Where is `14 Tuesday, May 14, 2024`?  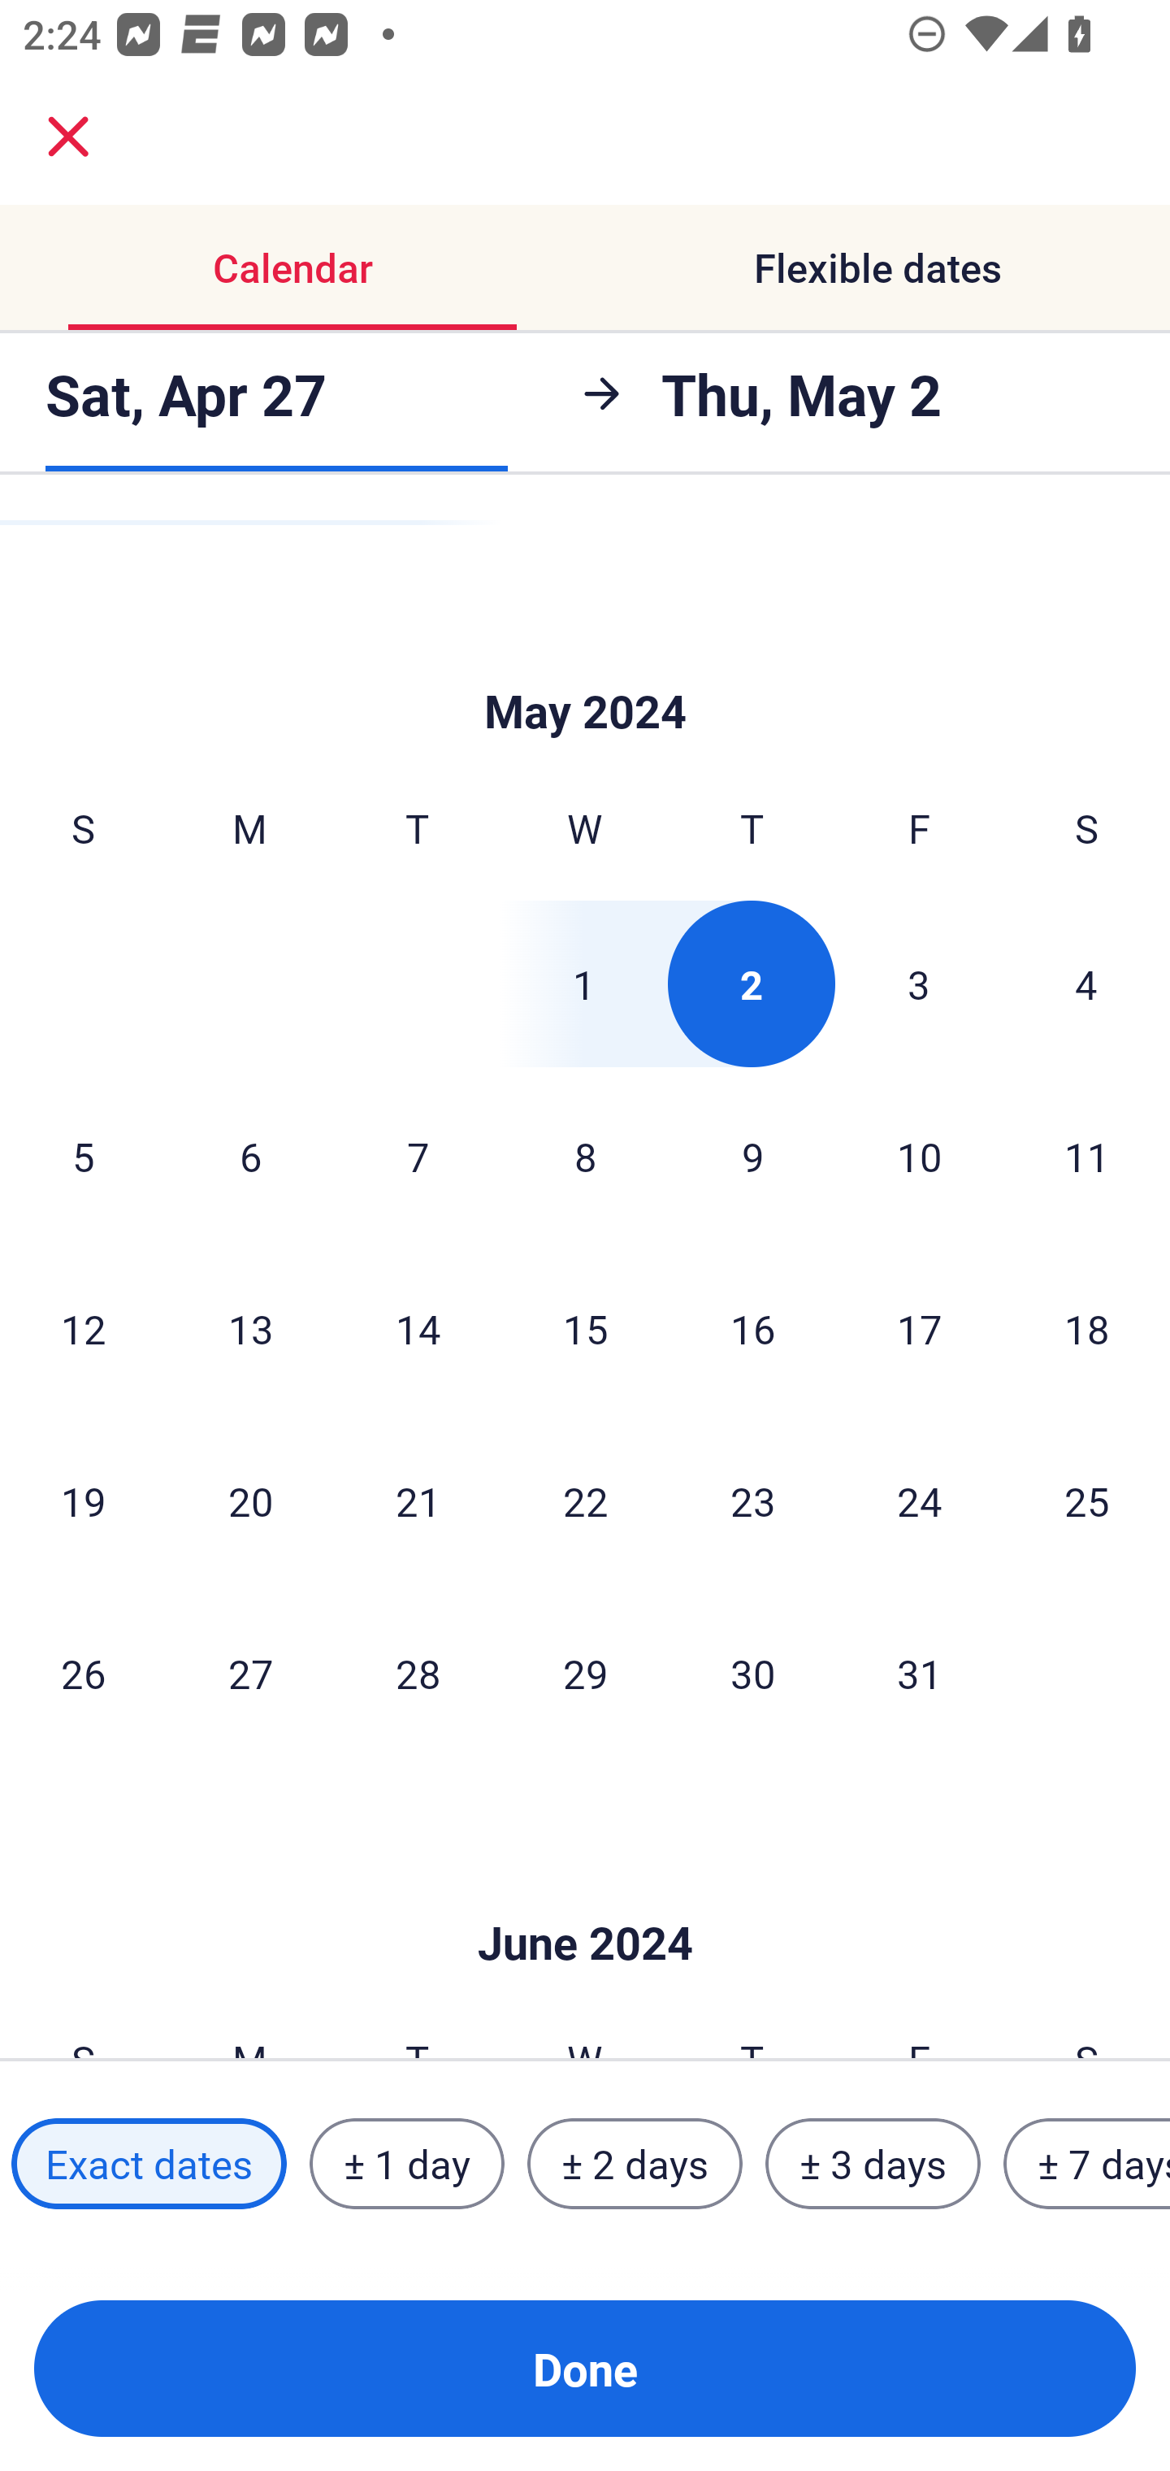
14 Tuesday, May 14, 2024 is located at coordinates (418, 1328).